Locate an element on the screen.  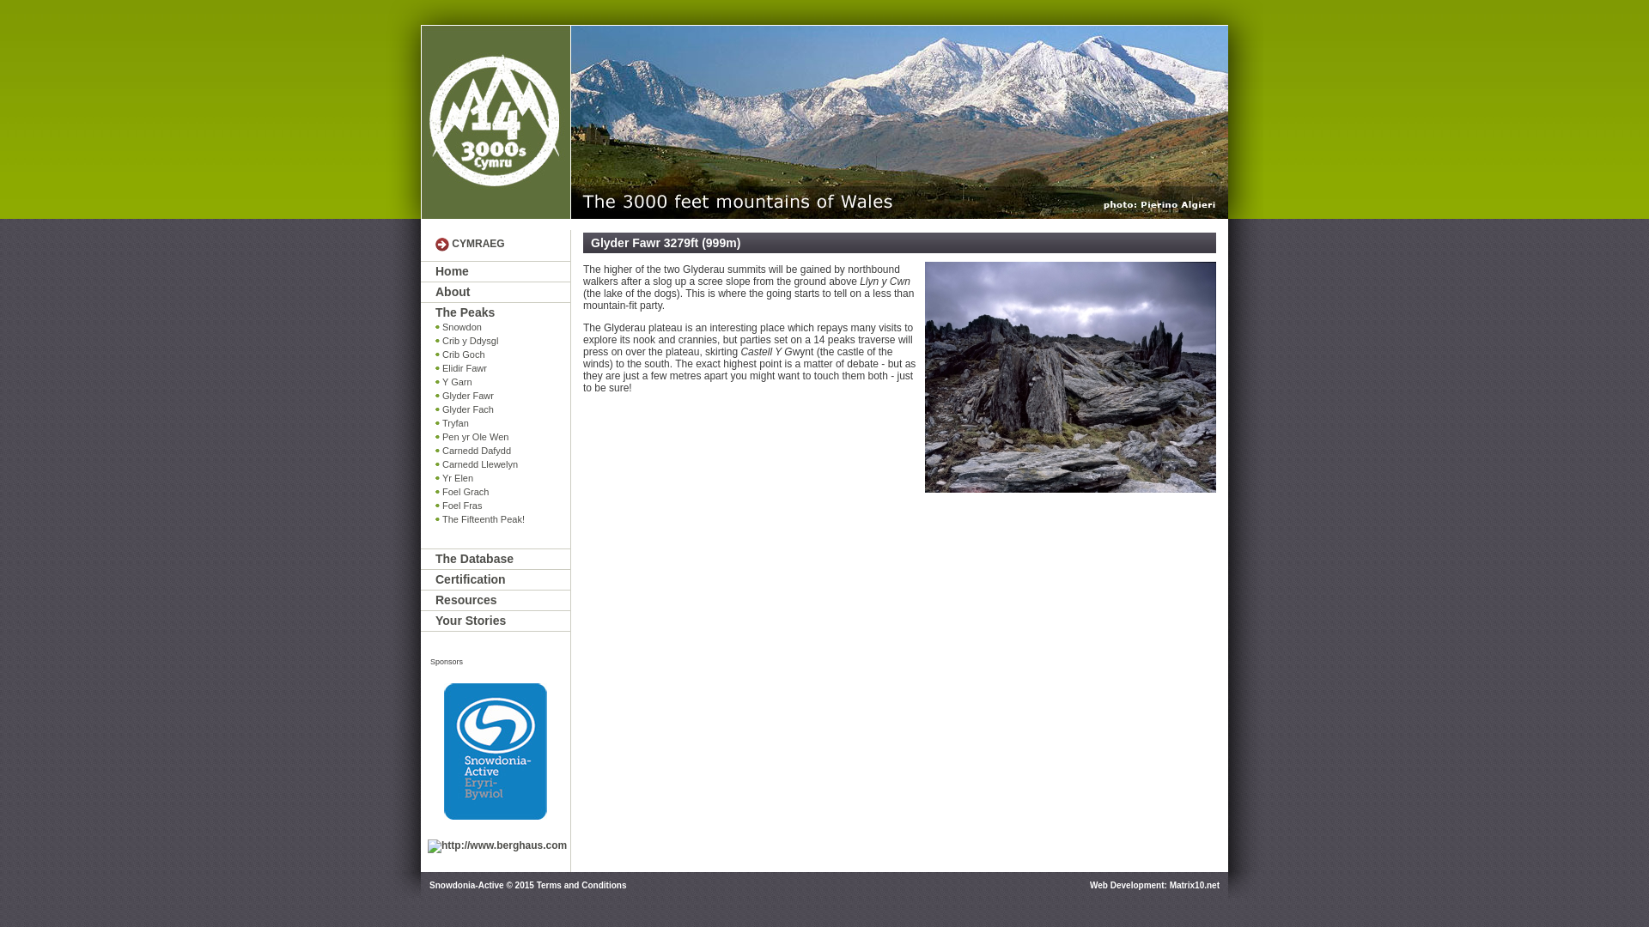
Snowdon is located at coordinates (502, 328).